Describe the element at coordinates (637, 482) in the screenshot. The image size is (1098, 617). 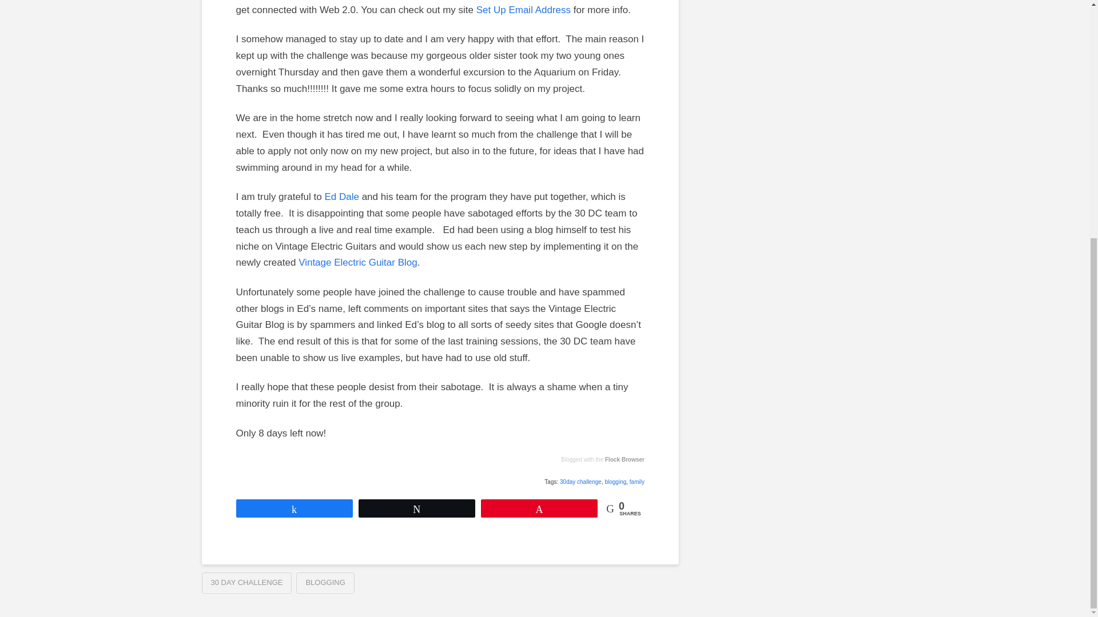
I see `family` at that location.